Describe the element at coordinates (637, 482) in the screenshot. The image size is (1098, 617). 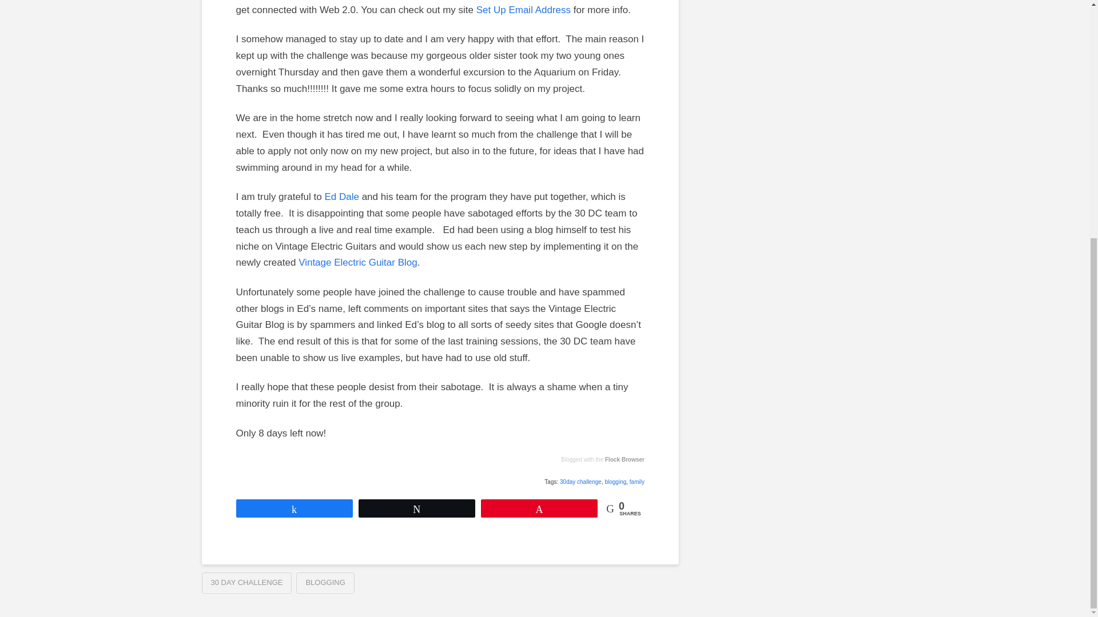
I see `family` at that location.